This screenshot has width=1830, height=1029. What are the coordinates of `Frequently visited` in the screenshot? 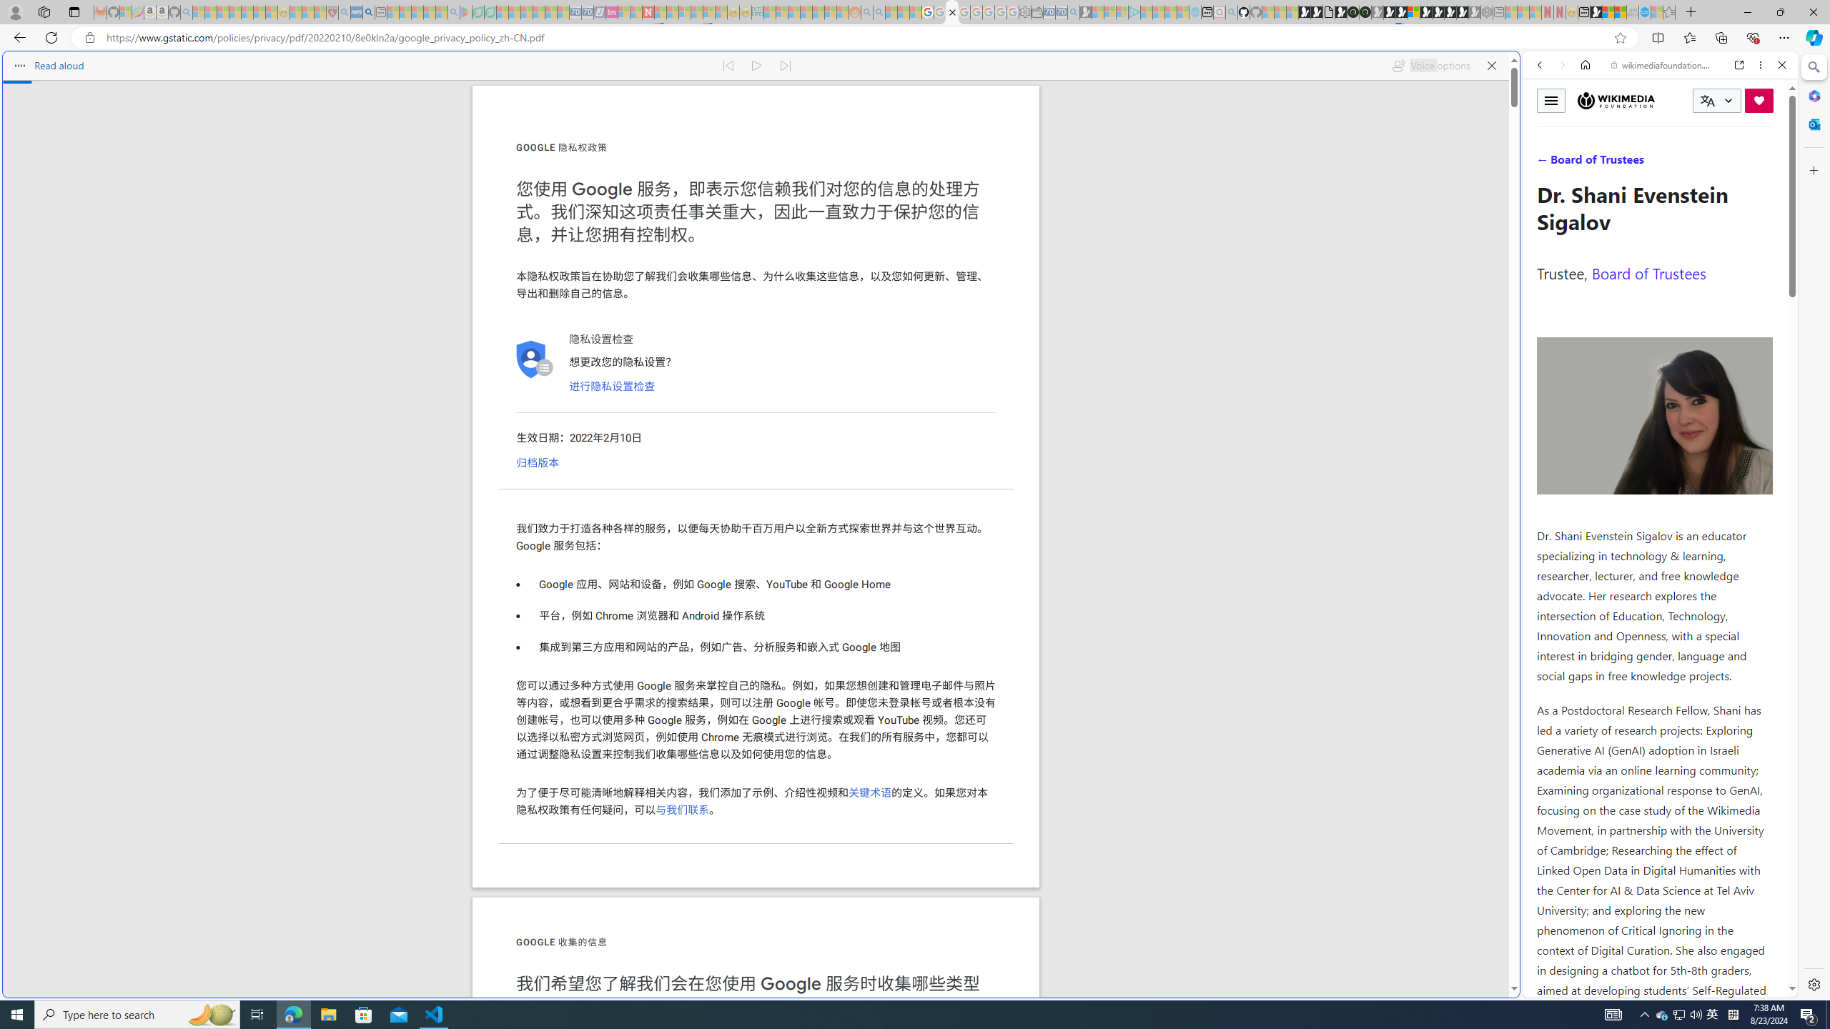 It's located at (1214, 190).